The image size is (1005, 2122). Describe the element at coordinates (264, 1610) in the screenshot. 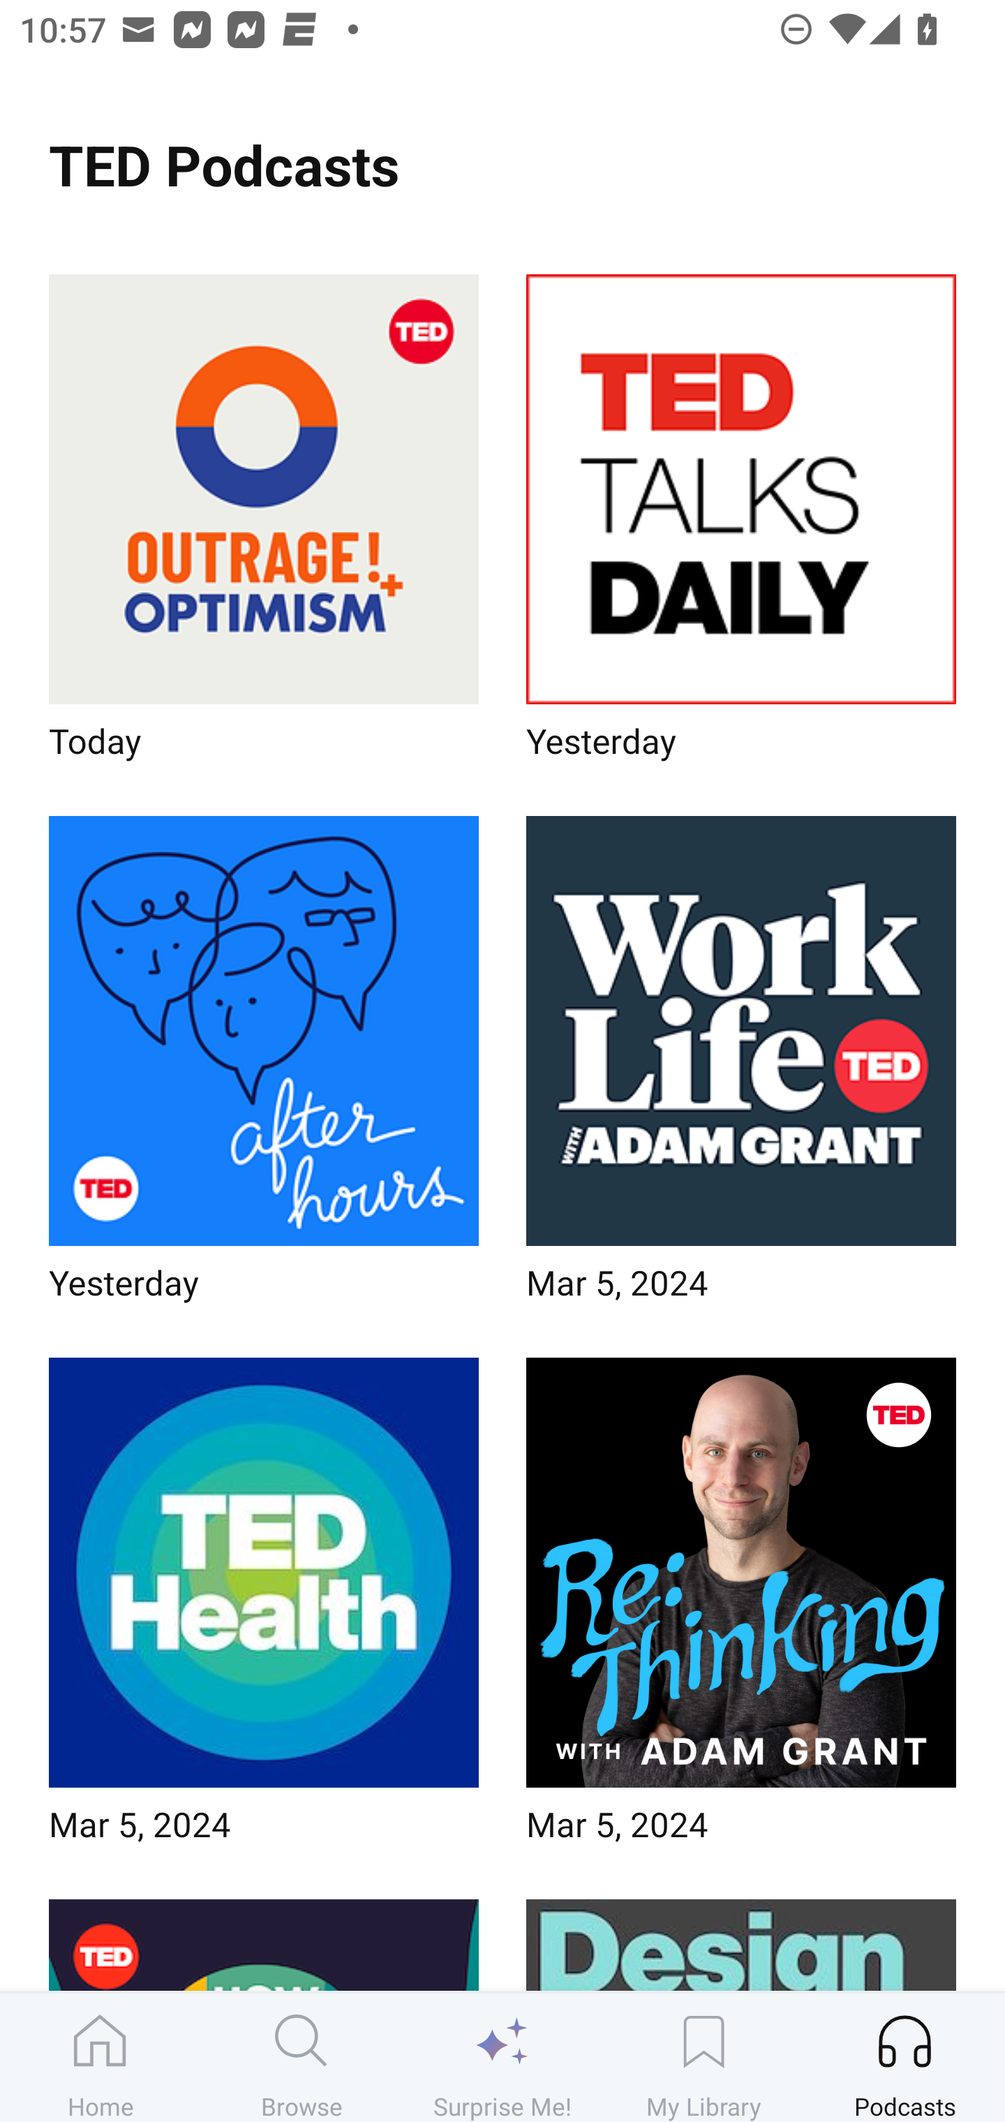

I see `Mar 5, 2024` at that location.